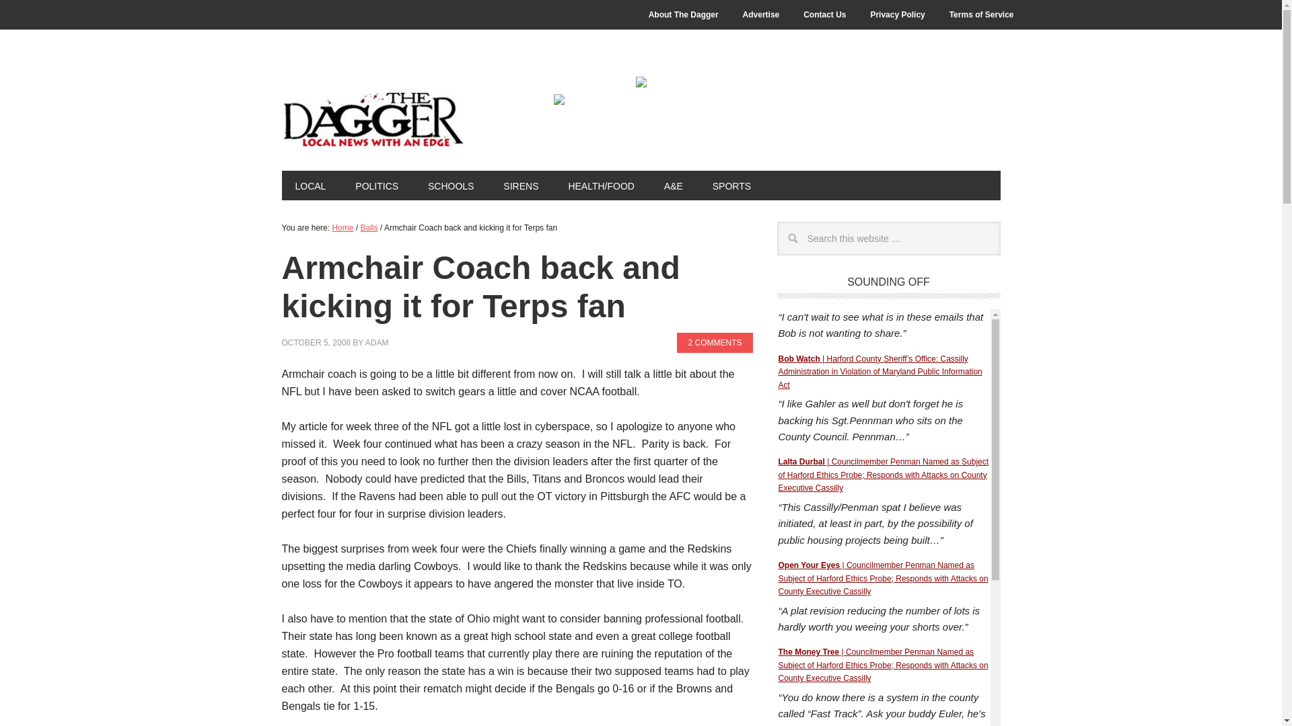  Describe the element at coordinates (731, 186) in the screenshot. I see `Sports` at that location.